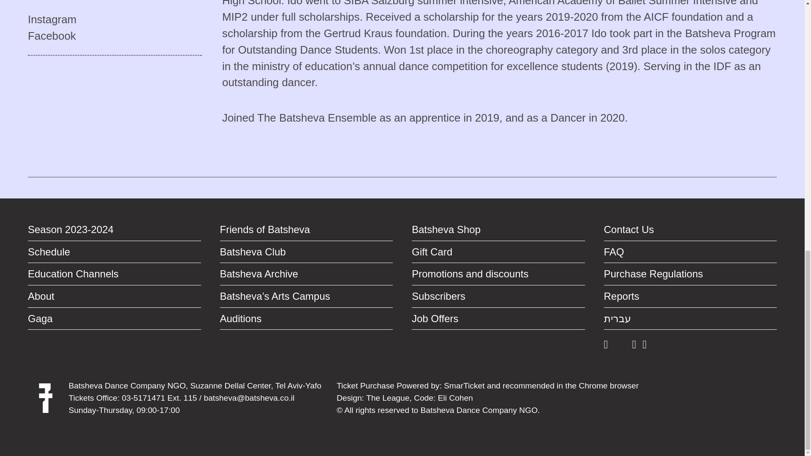  Describe the element at coordinates (114, 230) in the screenshot. I see `Season 2023-2024` at that location.